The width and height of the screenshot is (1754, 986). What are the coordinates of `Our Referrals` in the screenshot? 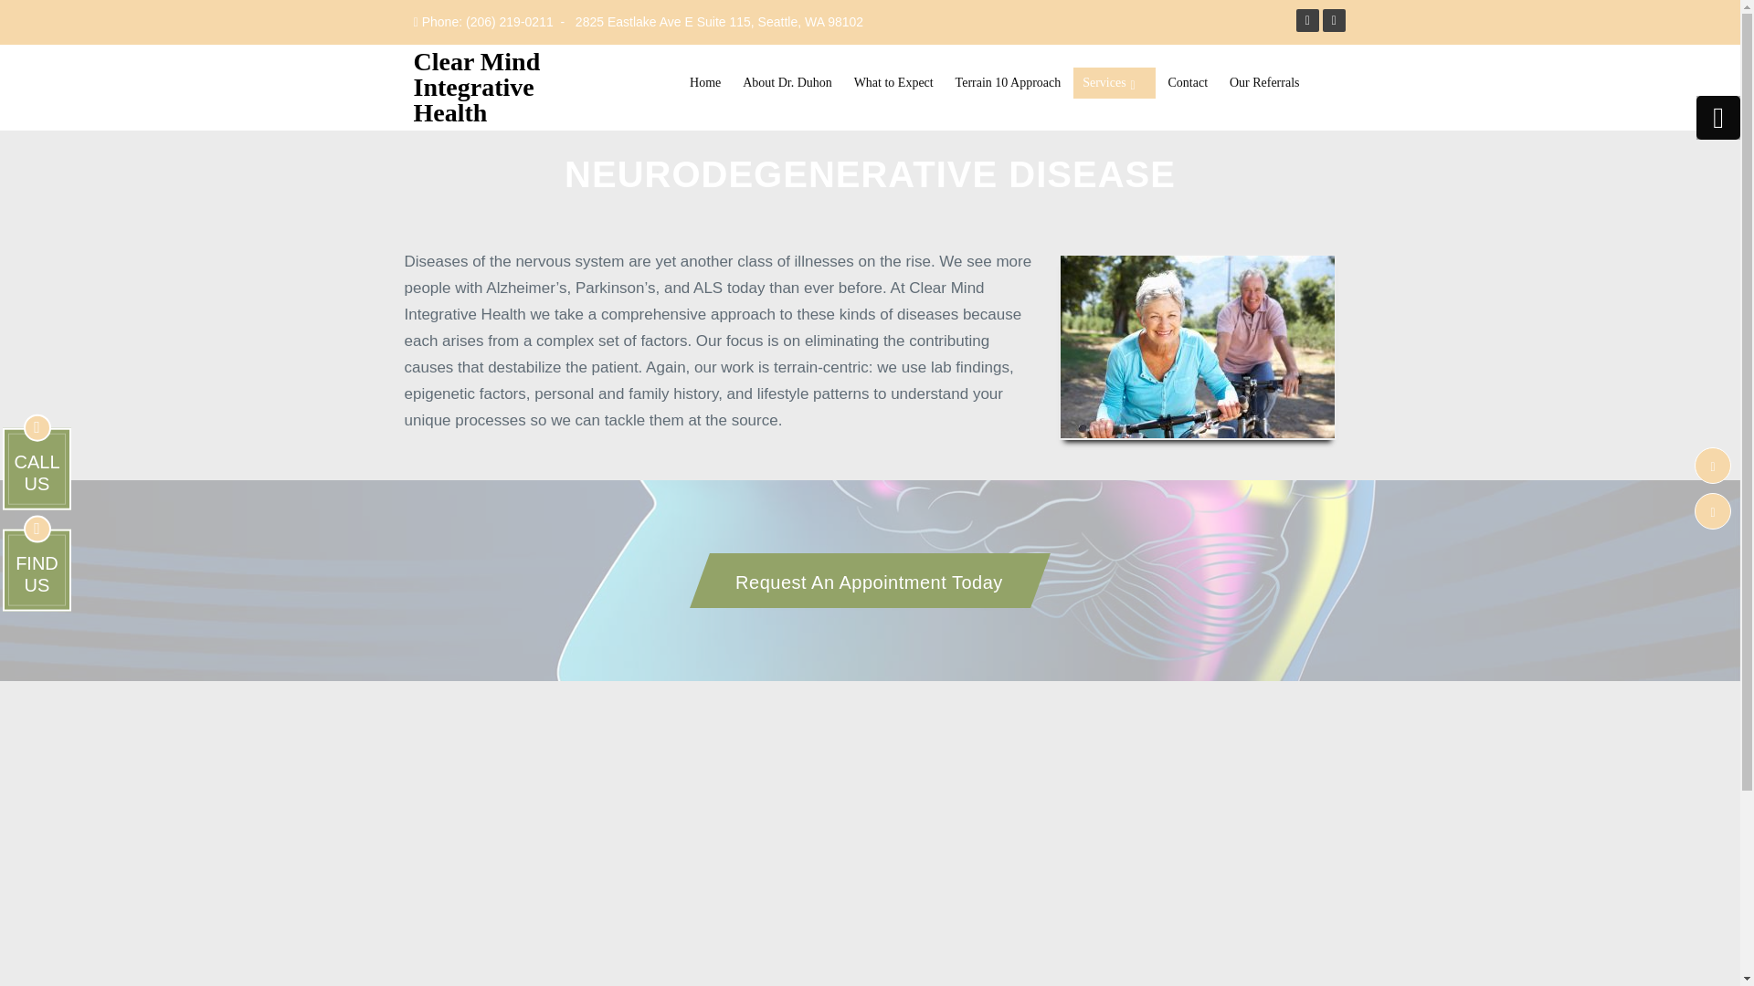 It's located at (1264, 83).